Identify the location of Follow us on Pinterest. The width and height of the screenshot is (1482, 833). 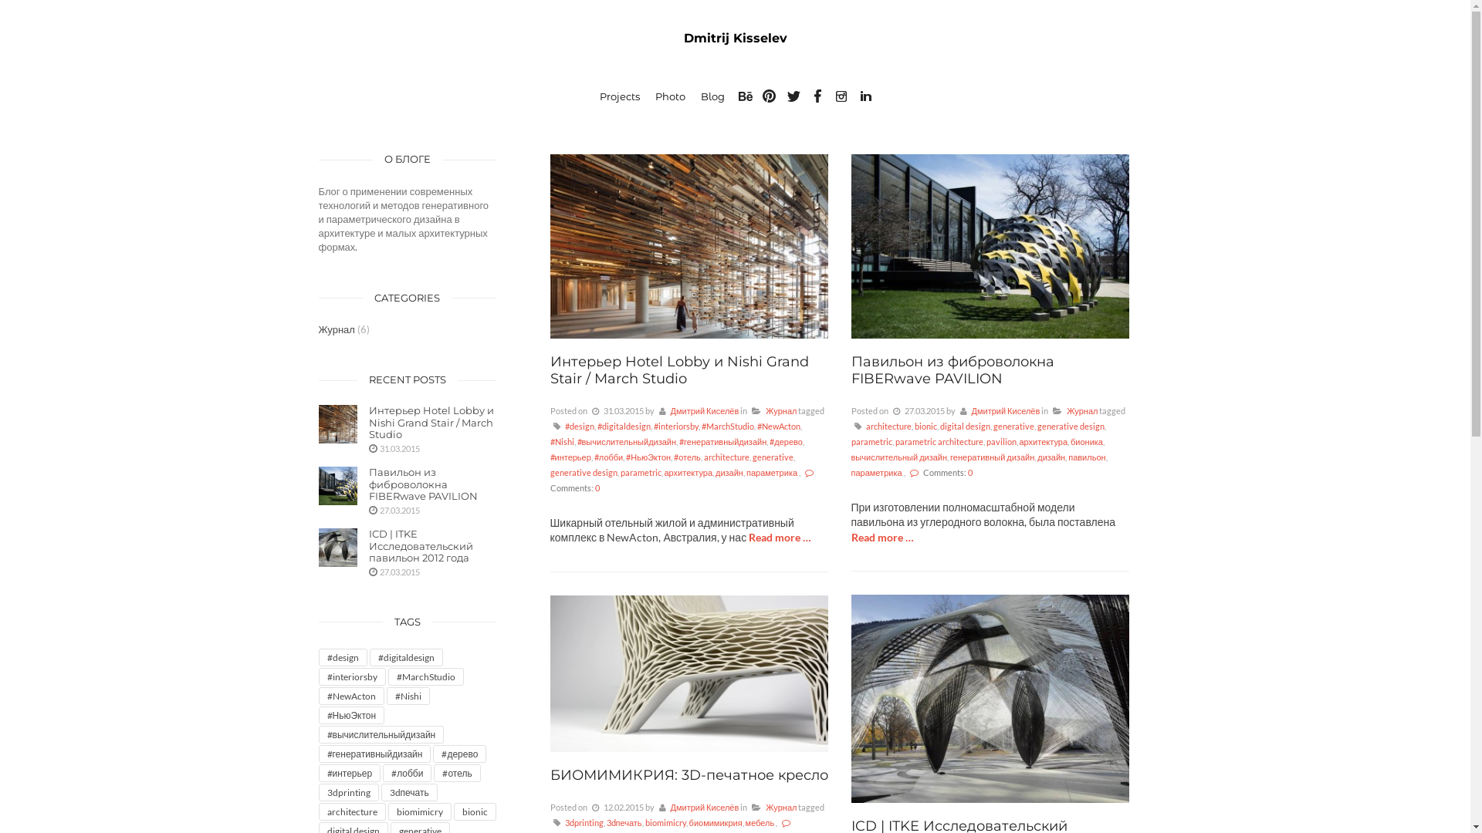
(770, 96).